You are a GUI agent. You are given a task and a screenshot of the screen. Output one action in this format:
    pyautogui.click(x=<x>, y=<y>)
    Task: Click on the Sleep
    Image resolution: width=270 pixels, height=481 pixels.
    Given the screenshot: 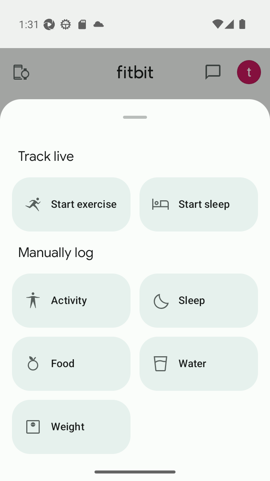 What is the action you would take?
    pyautogui.click(x=199, y=301)
    